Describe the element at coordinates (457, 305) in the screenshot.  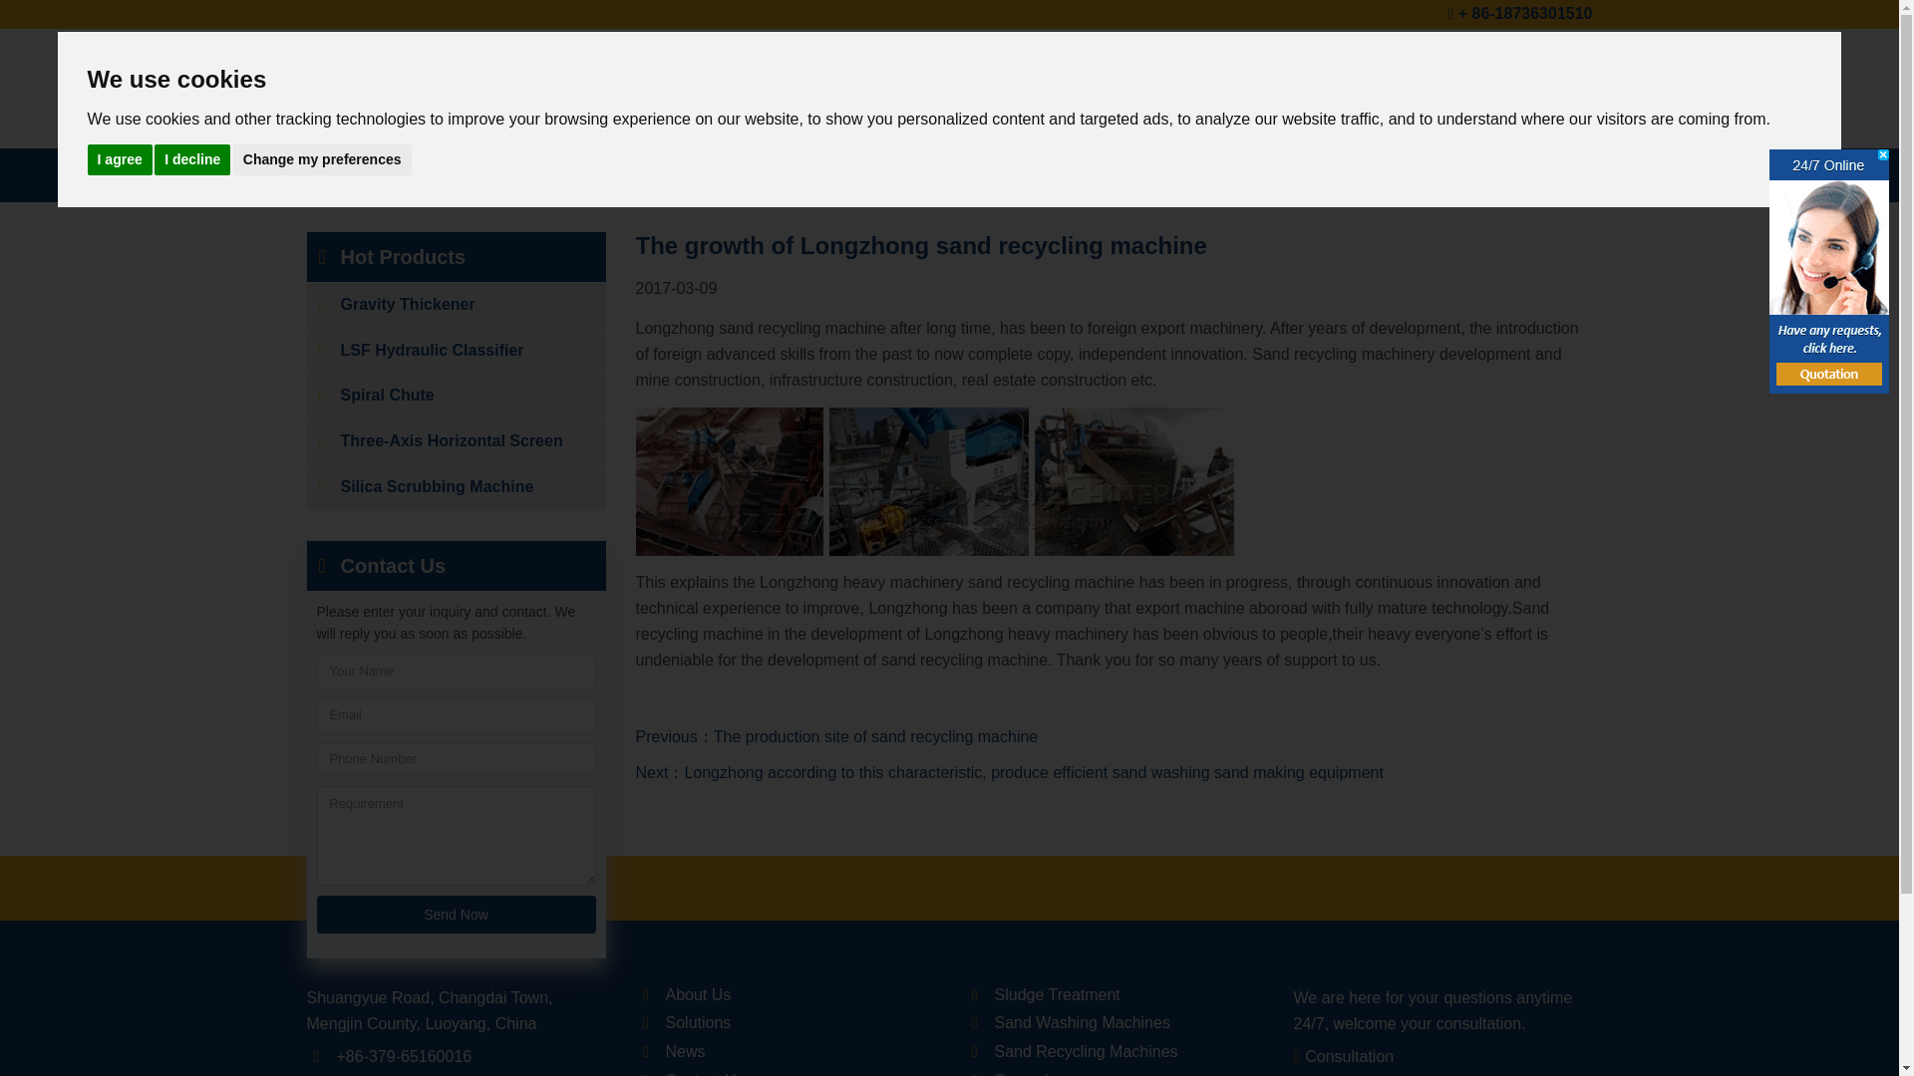
I see `Gravity Thickener` at that location.